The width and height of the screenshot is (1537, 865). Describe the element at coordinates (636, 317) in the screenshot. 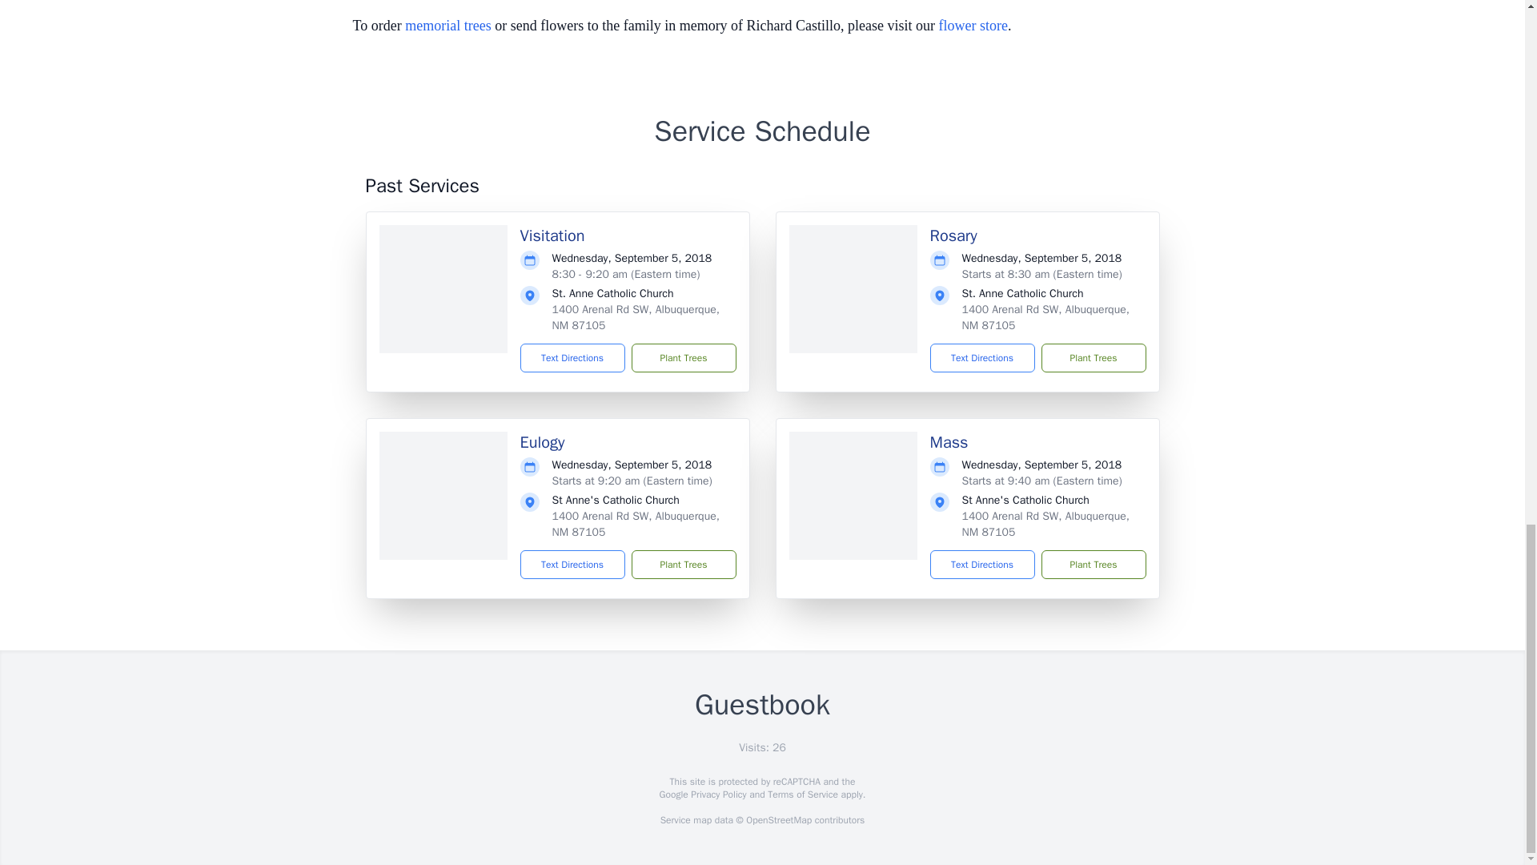

I see `1400 Arenal Rd SW, Albuquerque, NM 87105` at that location.